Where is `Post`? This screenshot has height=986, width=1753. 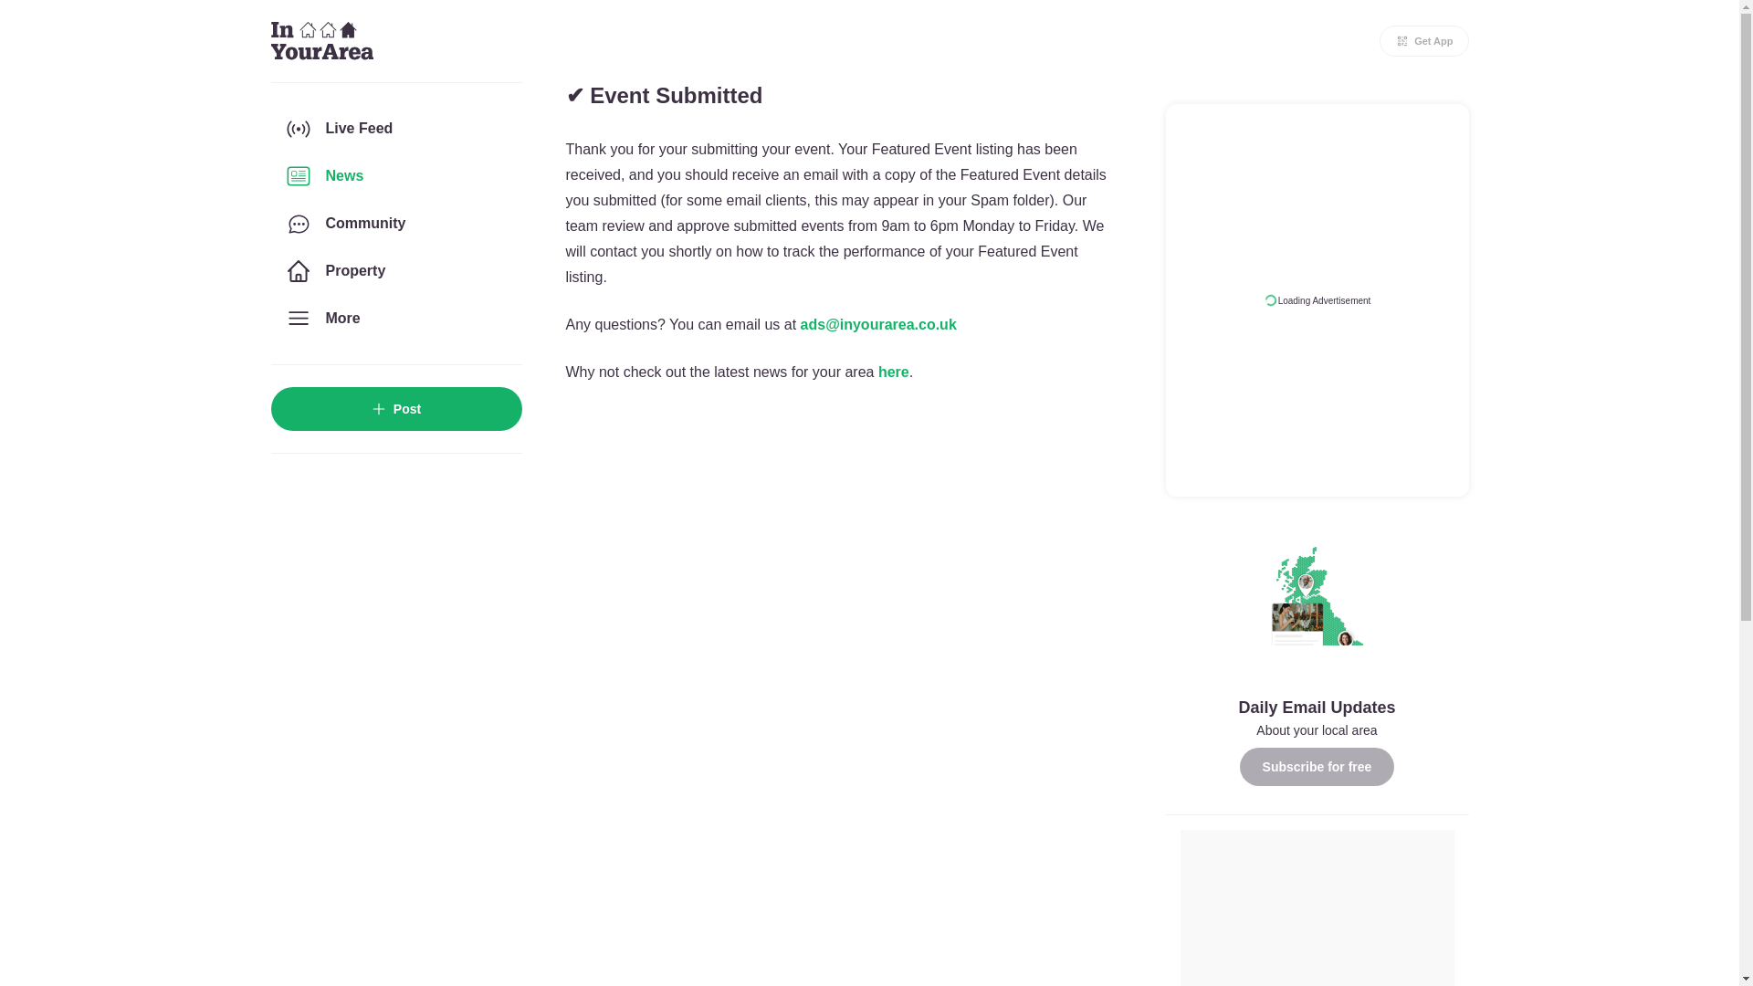 Post is located at coordinates (394, 409).